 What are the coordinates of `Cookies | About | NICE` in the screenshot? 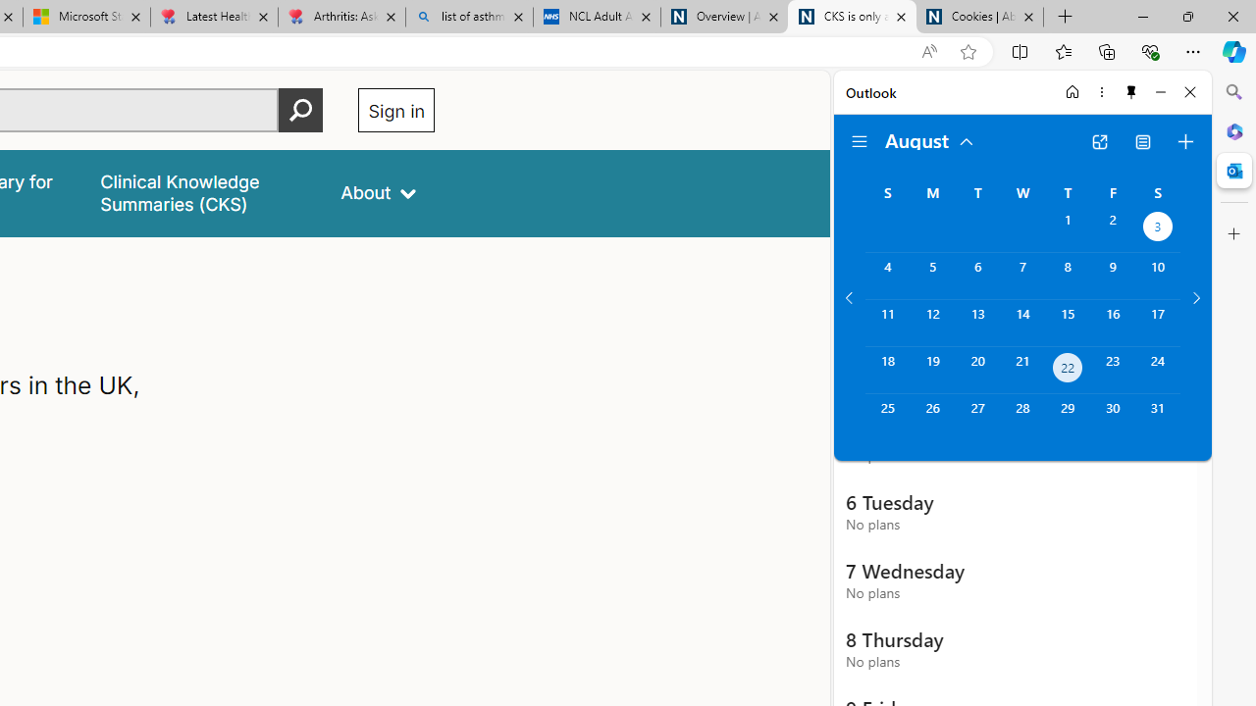 It's located at (979, 18).